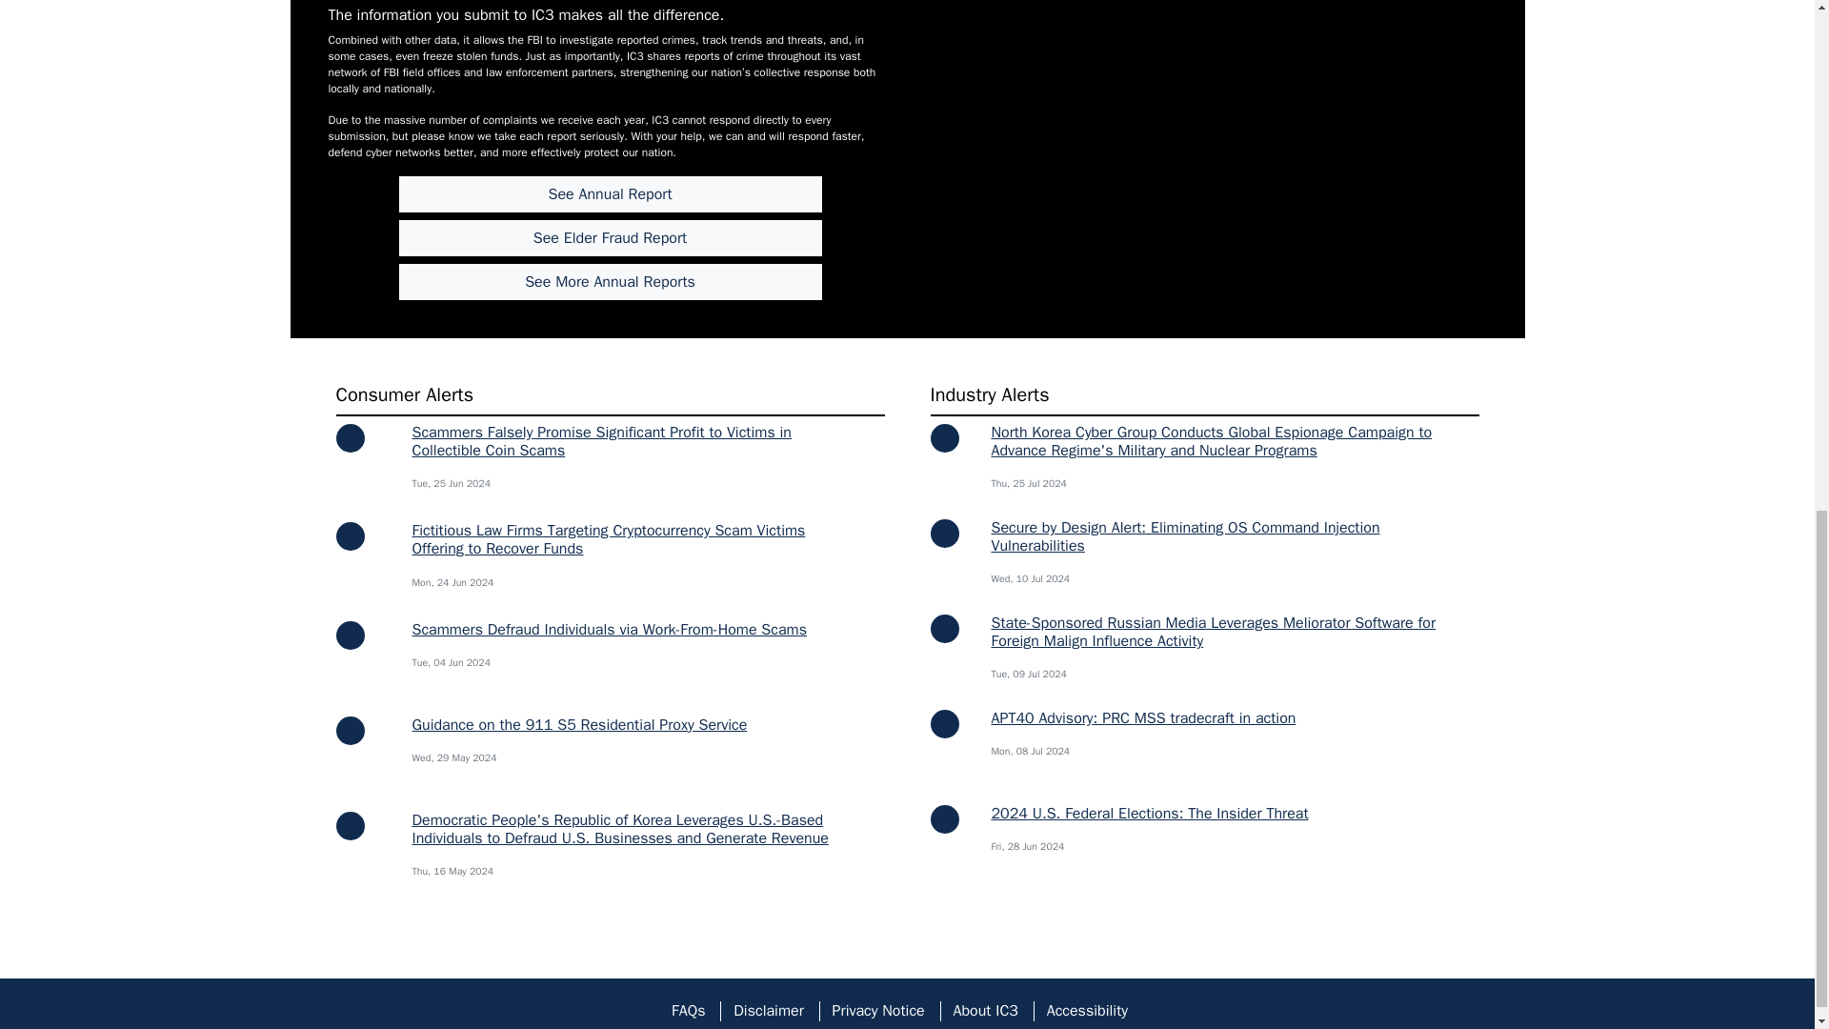 Image resolution: width=1829 pixels, height=1029 pixels. Describe the element at coordinates (349, 535) in the screenshot. I see `bullet` at that location.